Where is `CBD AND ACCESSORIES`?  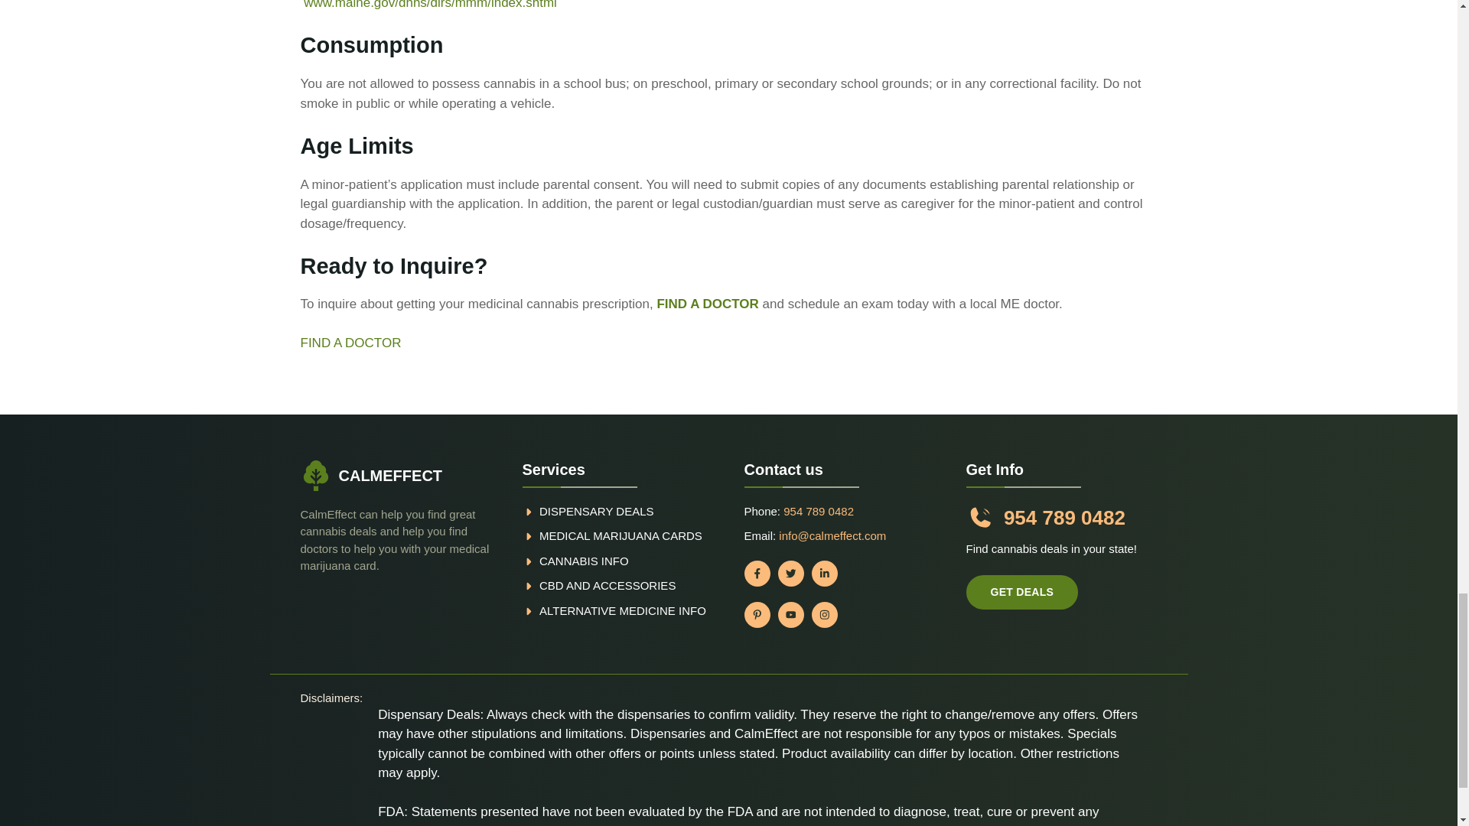
CBD AND ACCESSORIES is located at coordinates (607, 586).